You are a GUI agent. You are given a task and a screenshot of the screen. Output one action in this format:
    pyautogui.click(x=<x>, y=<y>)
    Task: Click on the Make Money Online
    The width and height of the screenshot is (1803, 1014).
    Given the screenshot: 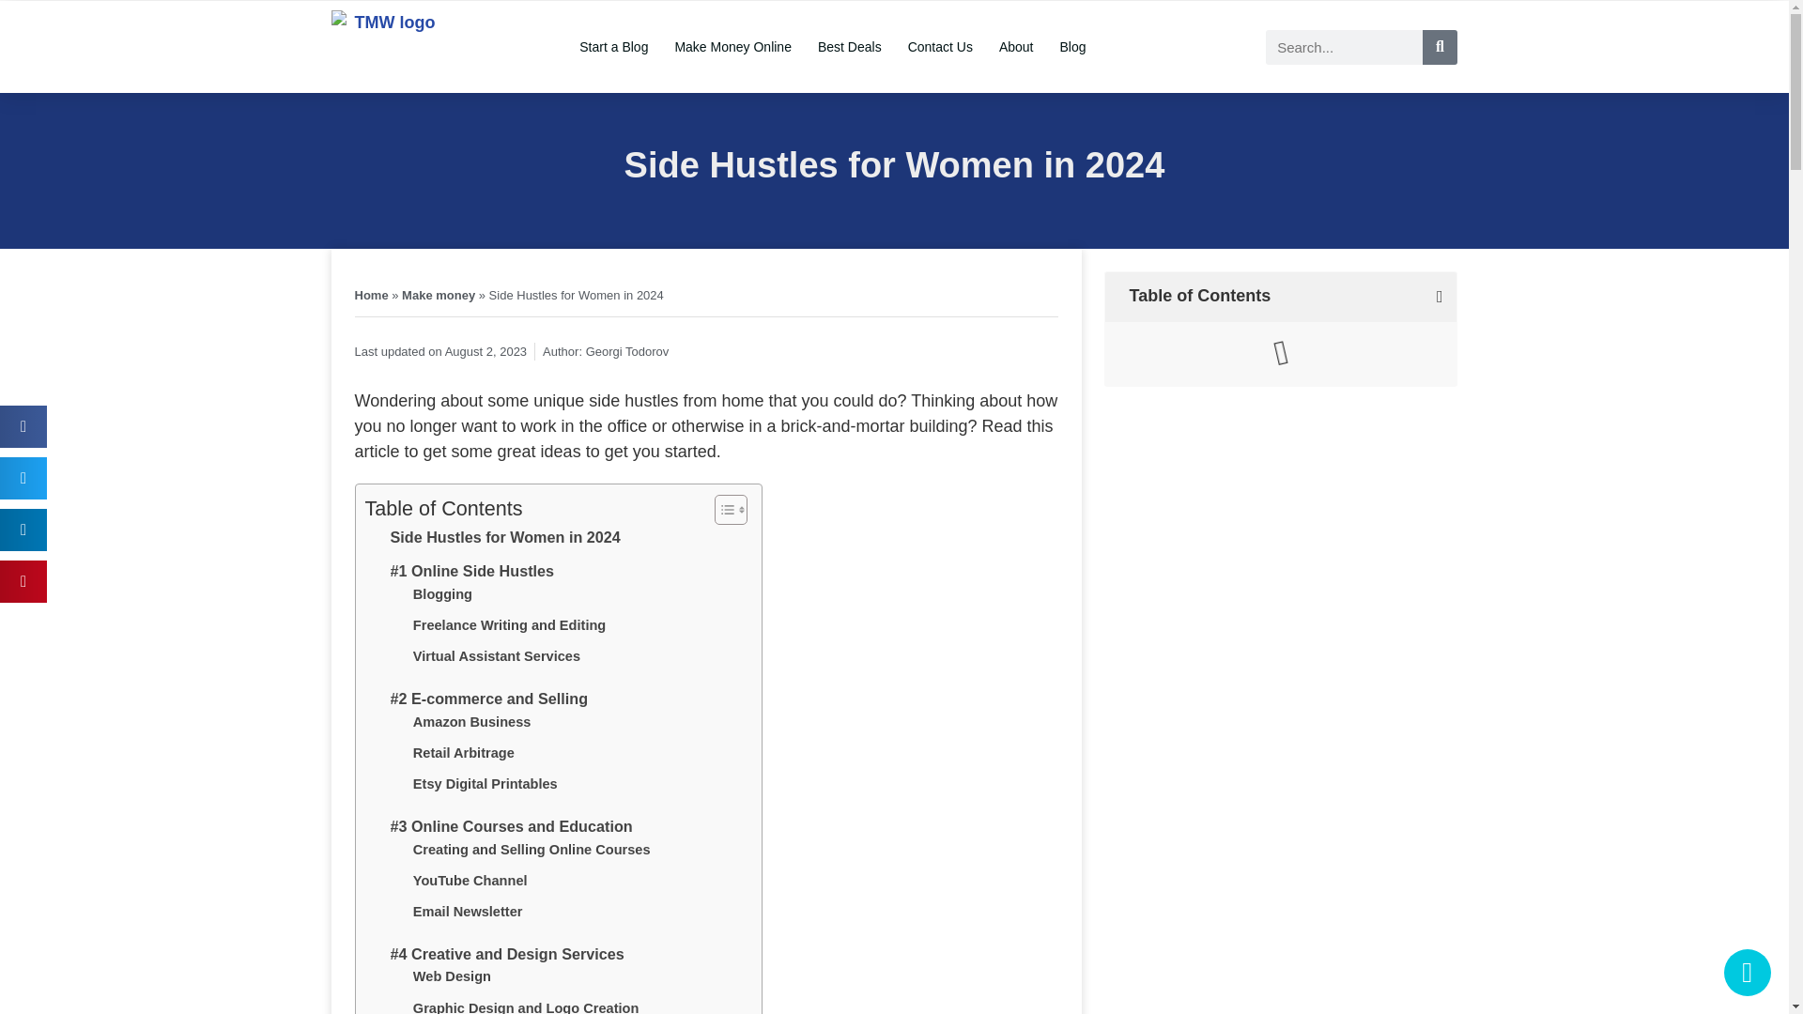 What is the action you would take?
    pyautogui.click(x=732, y=47)
    